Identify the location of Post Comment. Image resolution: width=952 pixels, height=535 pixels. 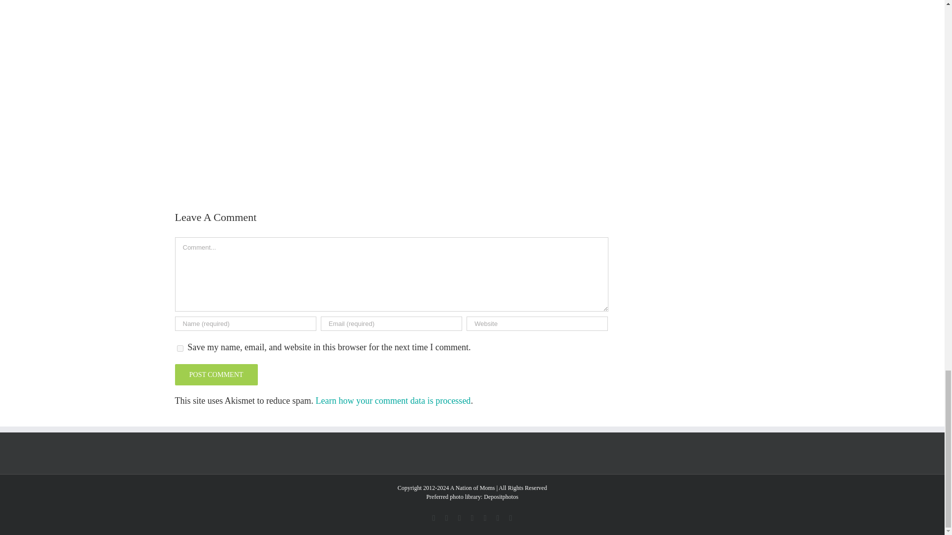
(215, 374).